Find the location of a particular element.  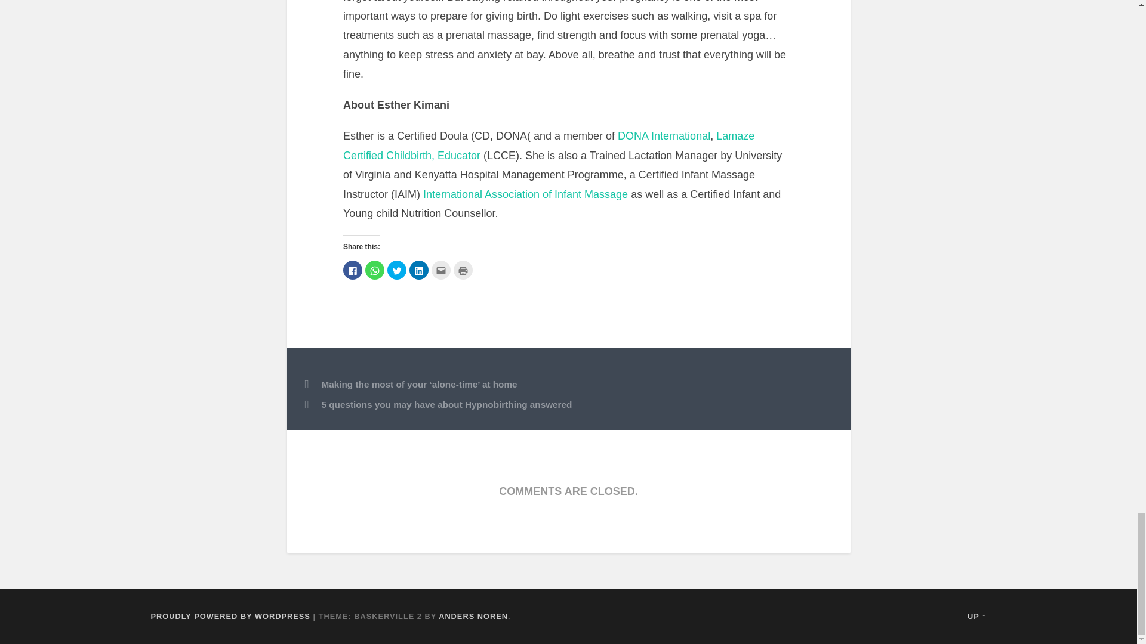

DONA International is located at coordinates (664, 136).